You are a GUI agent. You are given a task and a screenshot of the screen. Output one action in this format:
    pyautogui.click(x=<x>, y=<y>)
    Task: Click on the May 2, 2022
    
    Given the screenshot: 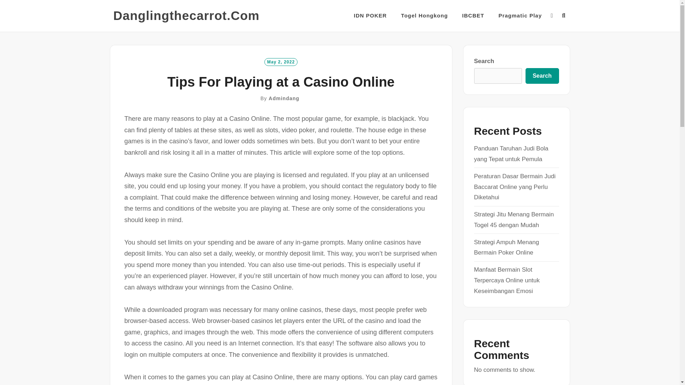 What is the action you would take?
    pyautogui.click(x=281, y=61)
    